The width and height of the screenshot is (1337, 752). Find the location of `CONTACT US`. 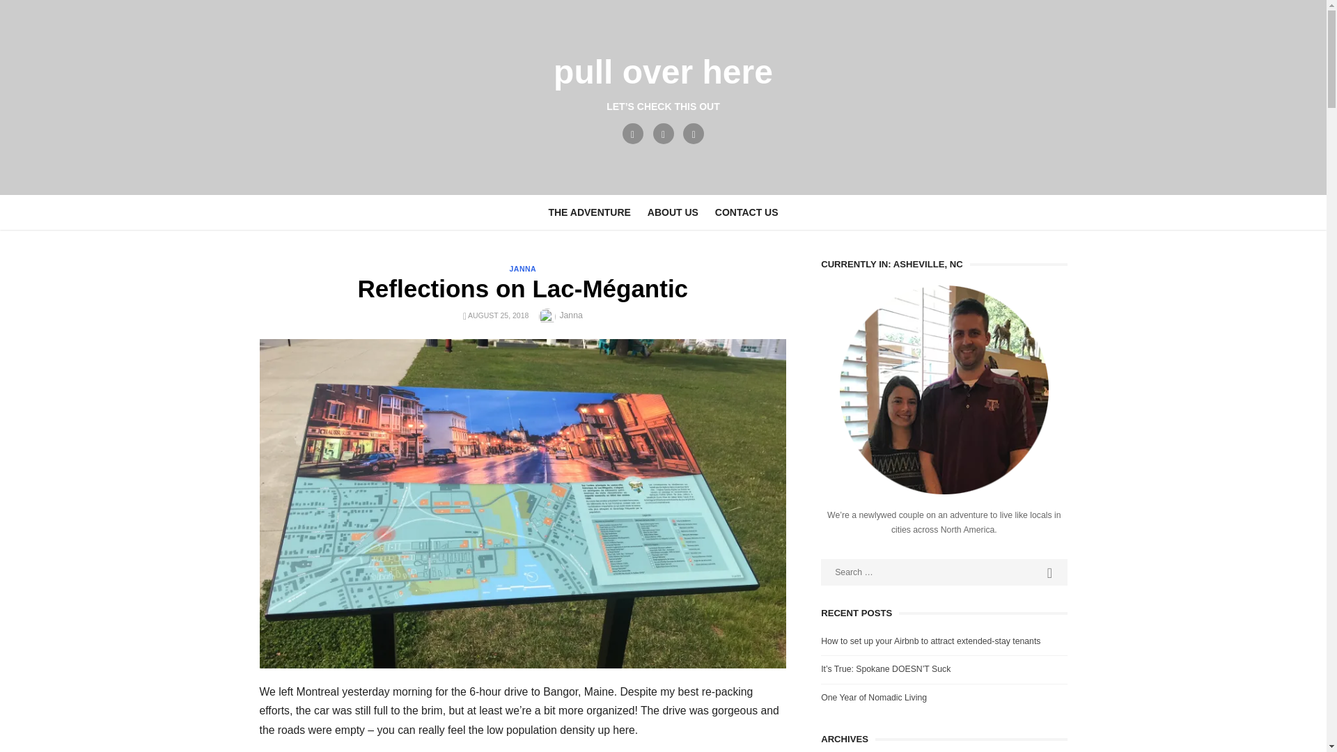

CONTACT US is located at coordinates (746, 212).